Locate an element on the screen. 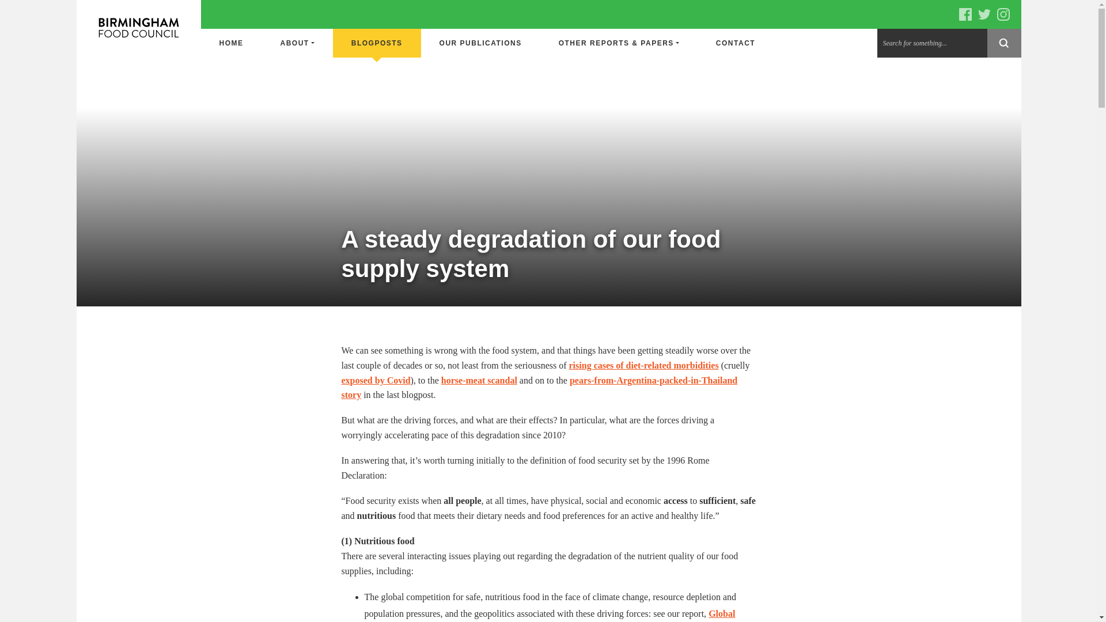 This screenshot has height=622, width=1106. pears-from-Argentina-packed-in-Thailand story is located at coordinates (539, 388).